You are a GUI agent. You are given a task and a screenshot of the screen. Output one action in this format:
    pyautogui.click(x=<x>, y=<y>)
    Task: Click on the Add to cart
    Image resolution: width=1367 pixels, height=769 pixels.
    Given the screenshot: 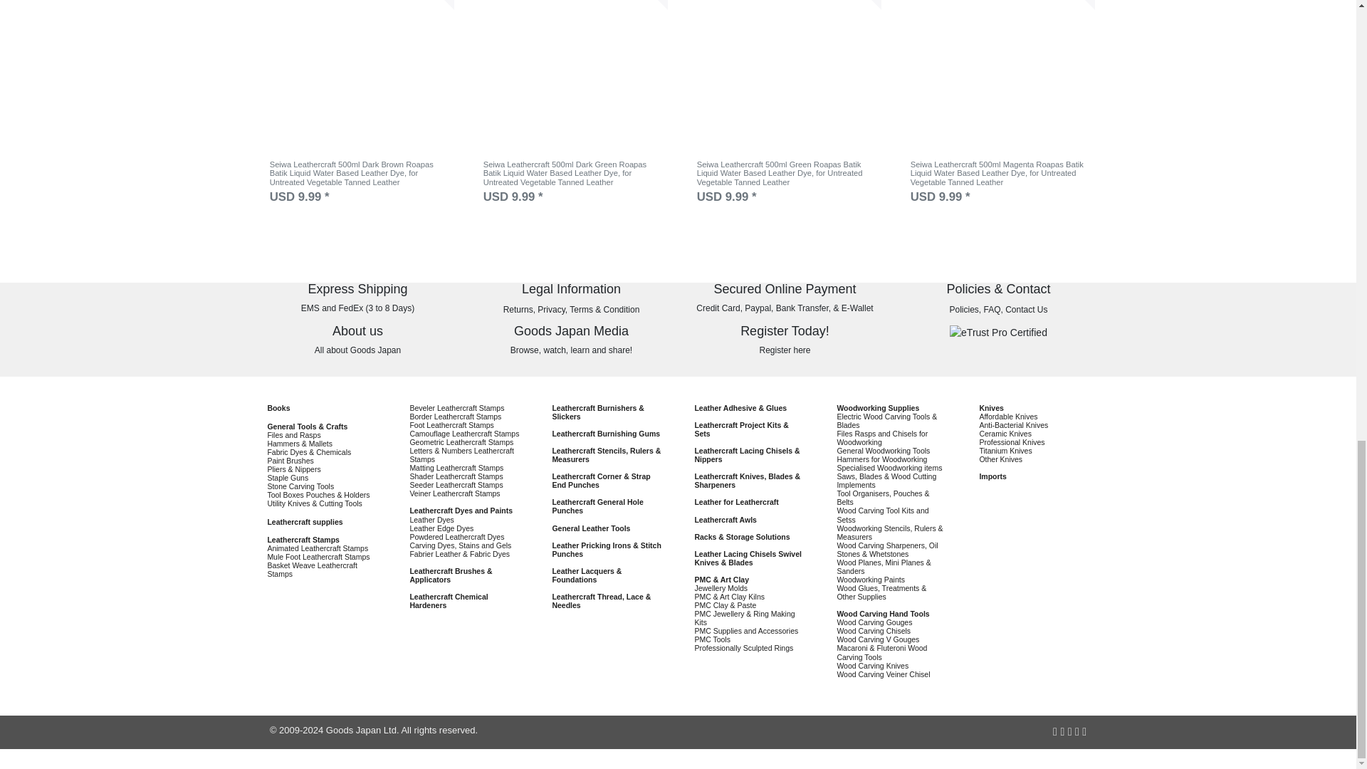 What is the action you would take?
    pyautogui.click(x=642, y=5)
    